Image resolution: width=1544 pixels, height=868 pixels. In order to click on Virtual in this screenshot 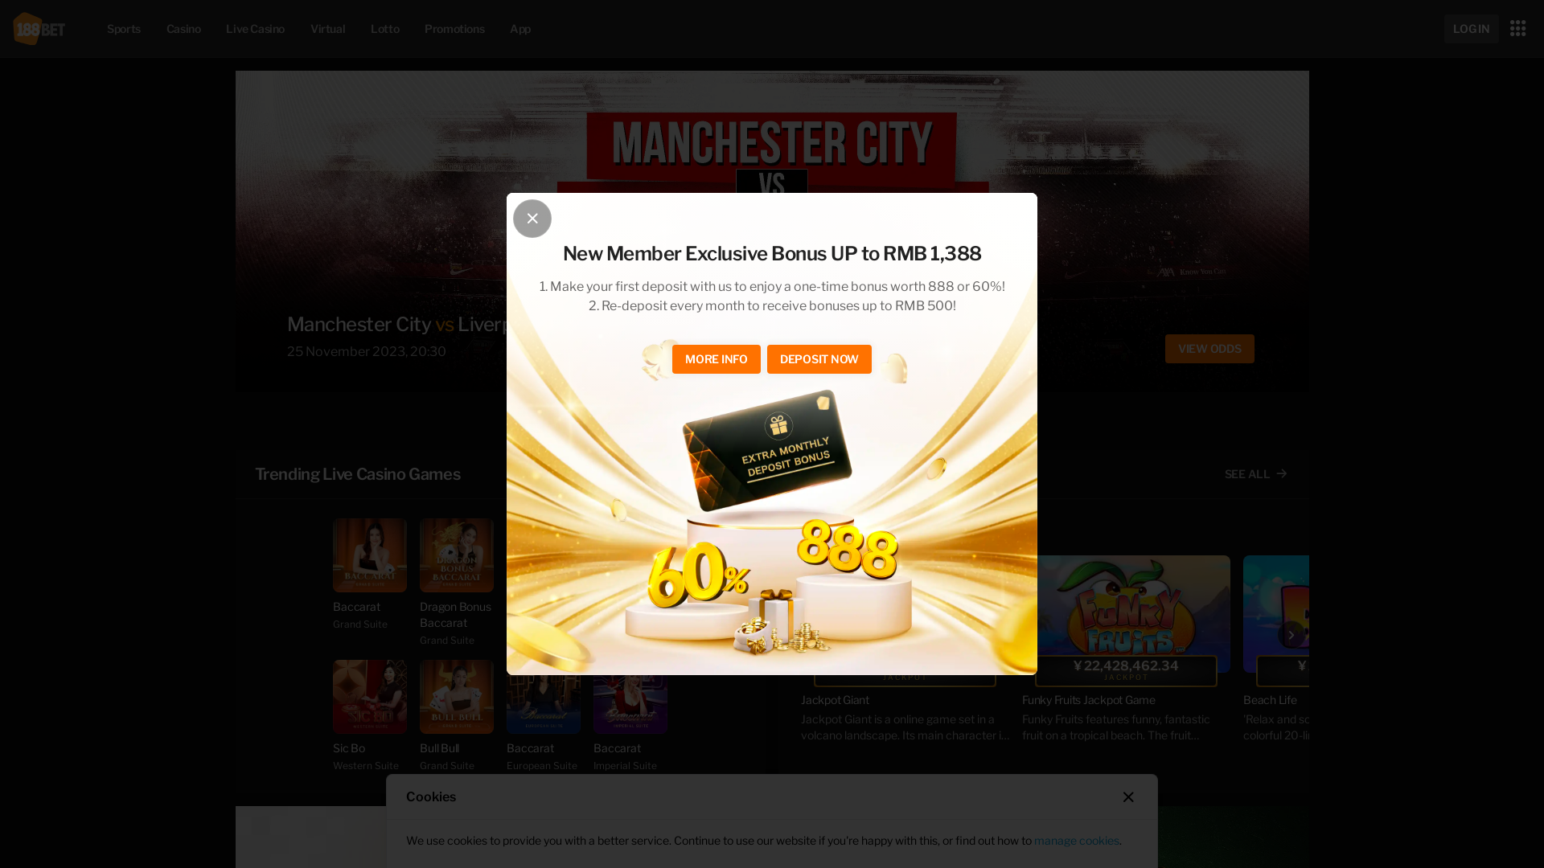, I will do `click(328, 28)`.